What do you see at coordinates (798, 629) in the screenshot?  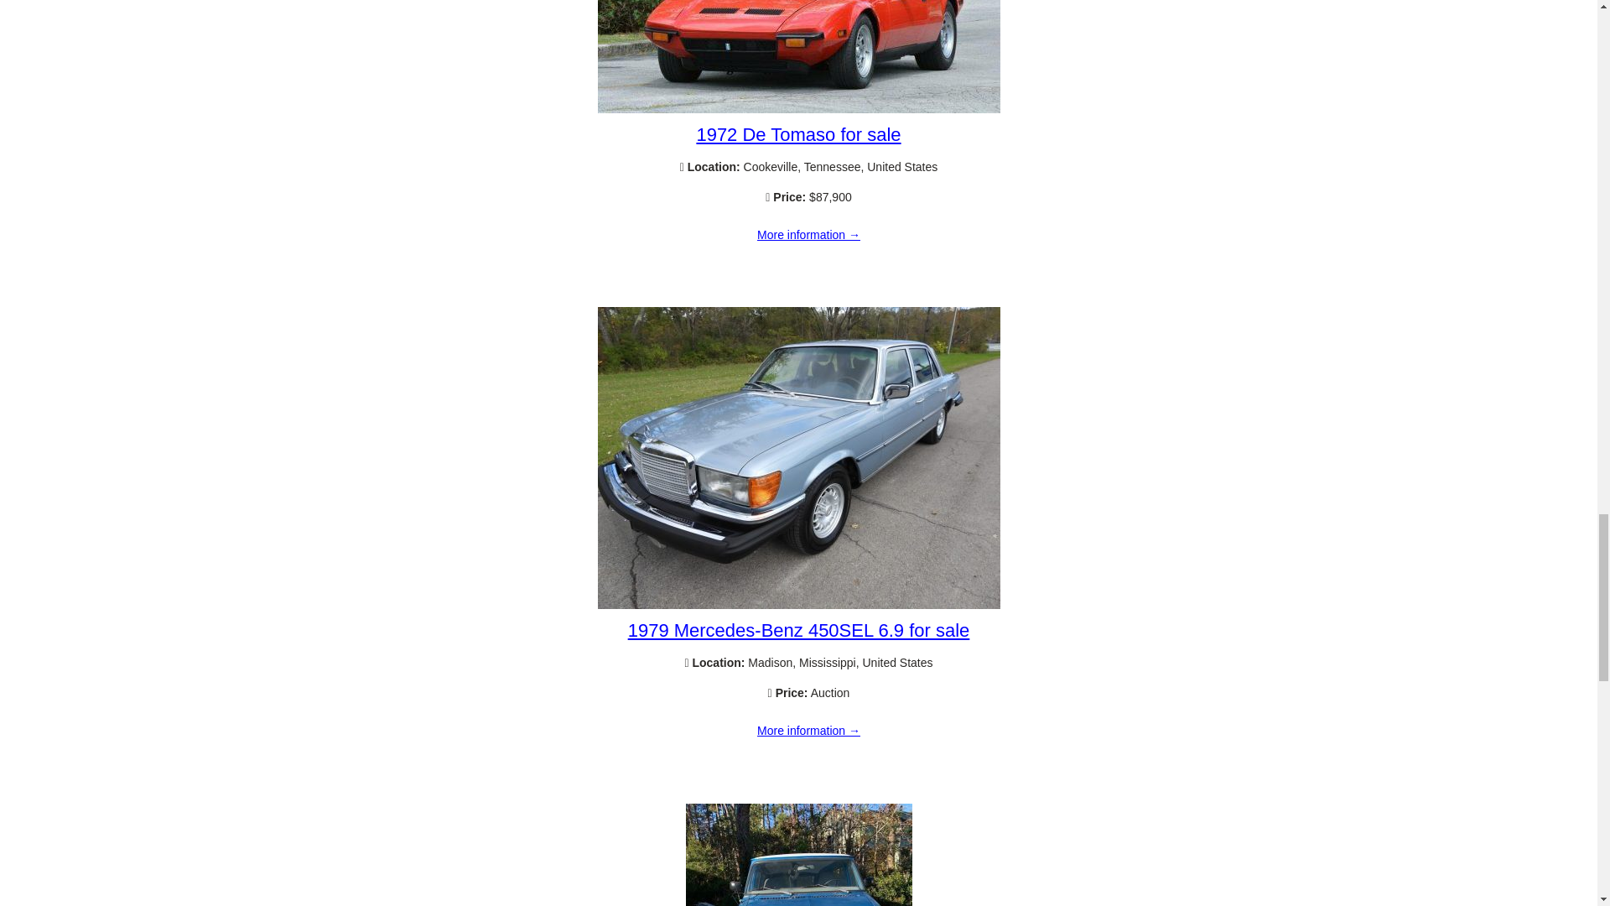 I see `1979 Mercedes-Benz 450SEL 6.9 for sale` at bounding box center [798, 629].